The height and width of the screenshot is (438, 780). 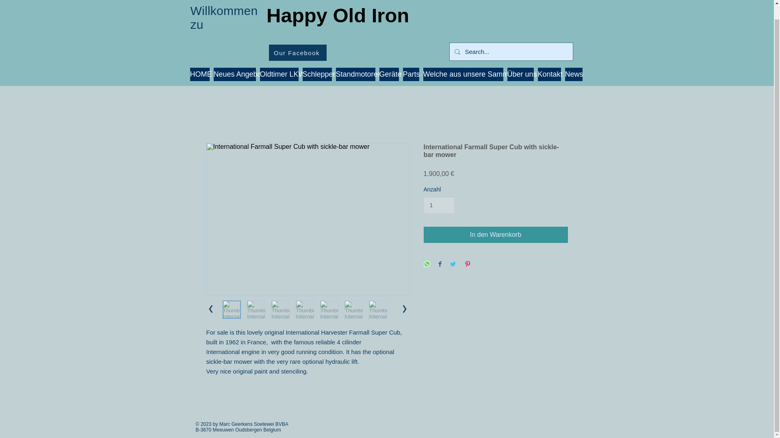 What do you see at coordinates (439, 205) in the screenshot?
I see `1` at bounding box center [439, 205].